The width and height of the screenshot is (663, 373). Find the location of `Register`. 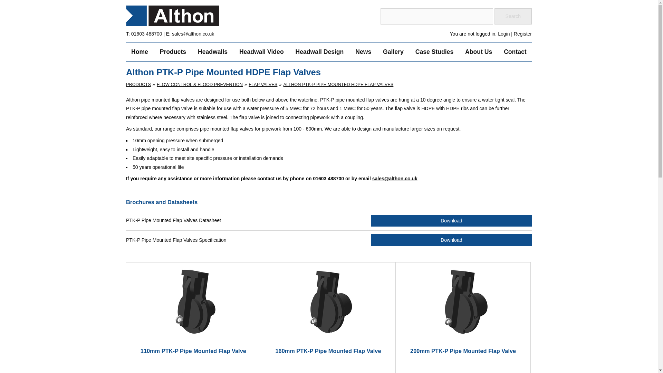

Register is located at coordinates (523, 34).